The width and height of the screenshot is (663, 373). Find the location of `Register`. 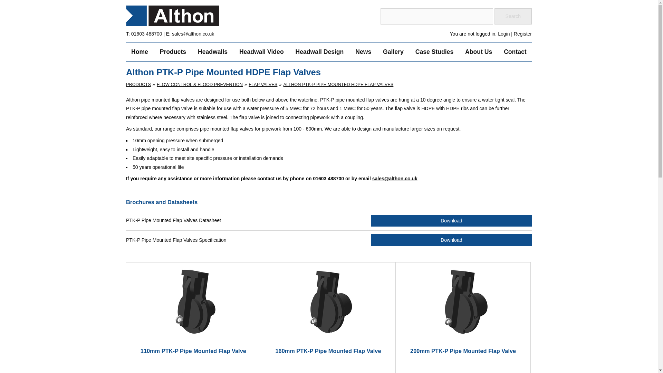

Register is located at coordinates (523, 34).